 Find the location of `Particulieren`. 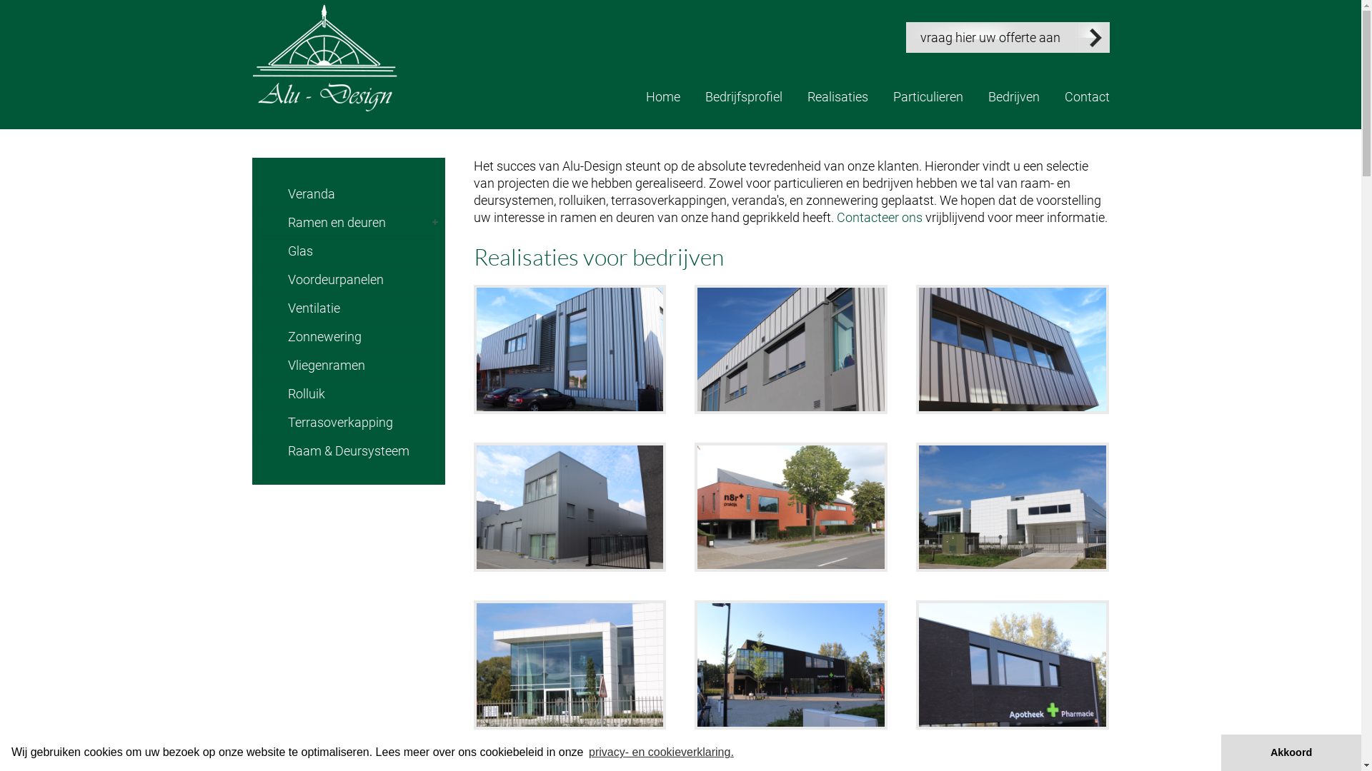

Particulieren is located at coordinates (928, 96).